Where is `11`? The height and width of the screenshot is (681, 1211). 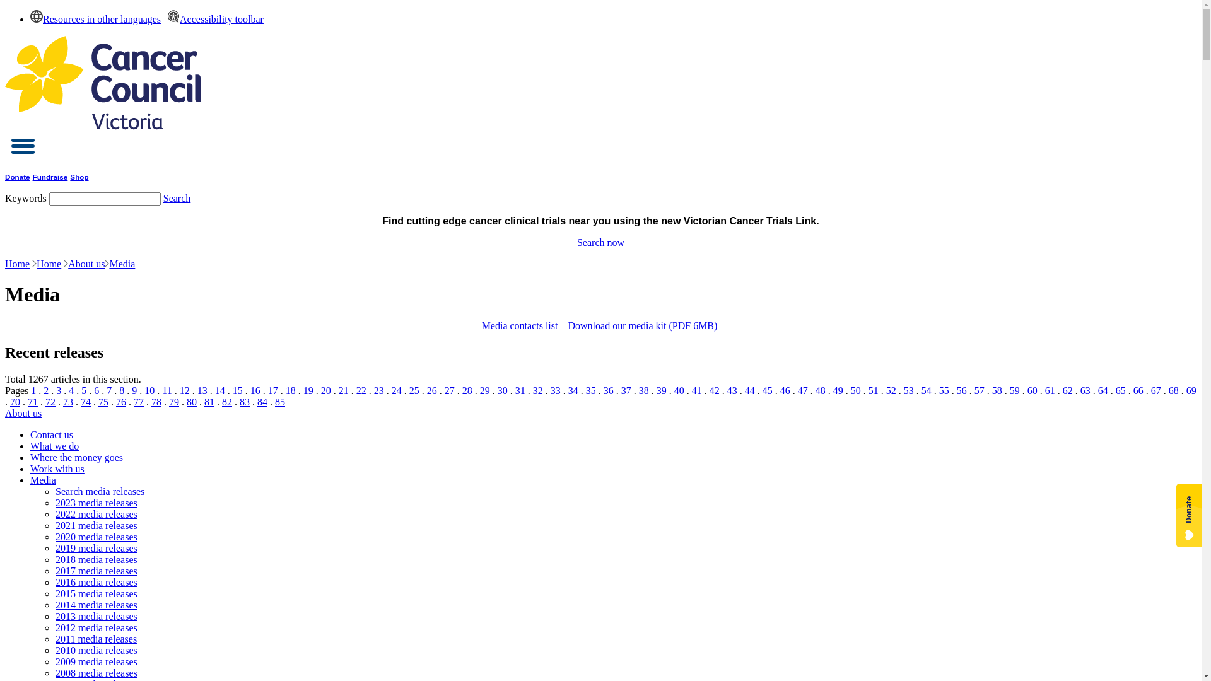
11 is located at coordinates (167, 391).